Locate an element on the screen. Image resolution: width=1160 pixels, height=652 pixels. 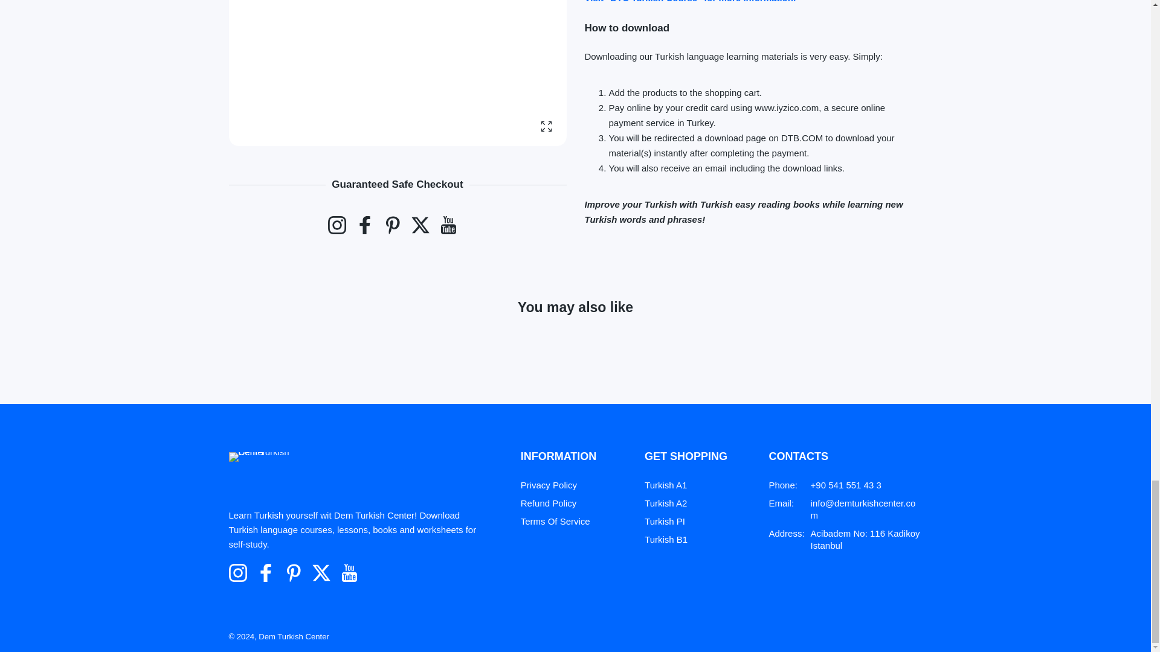
You may also like is located at coordinates (575, 321).